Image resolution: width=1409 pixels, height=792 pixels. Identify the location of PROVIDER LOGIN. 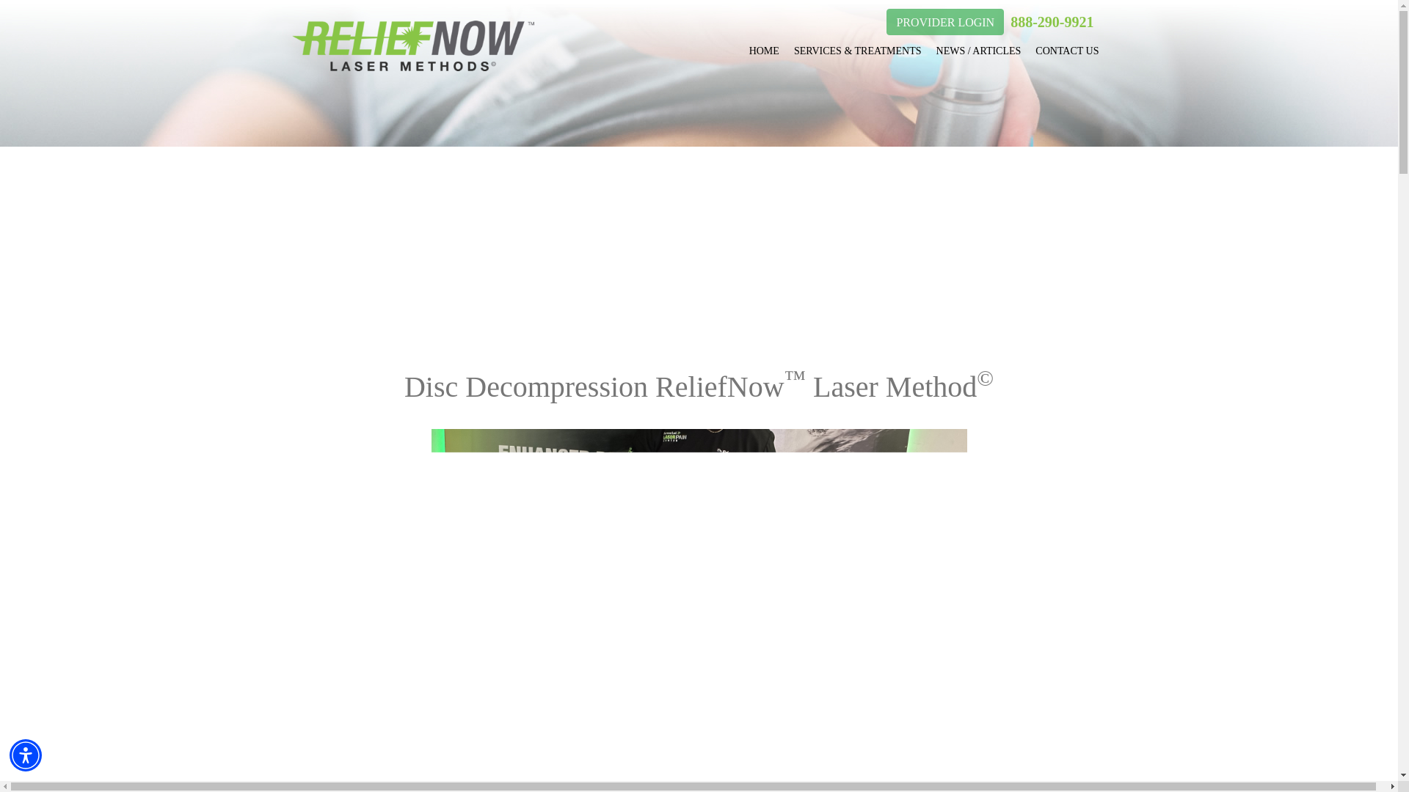
(947, 22).